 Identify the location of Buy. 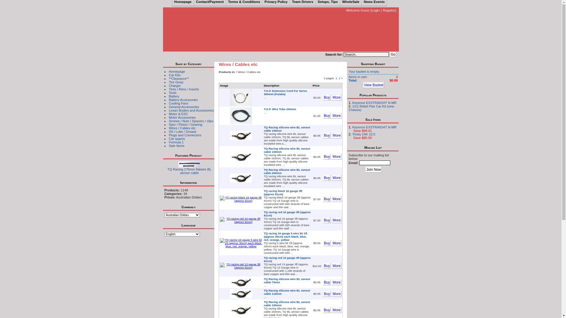
(327, 294).